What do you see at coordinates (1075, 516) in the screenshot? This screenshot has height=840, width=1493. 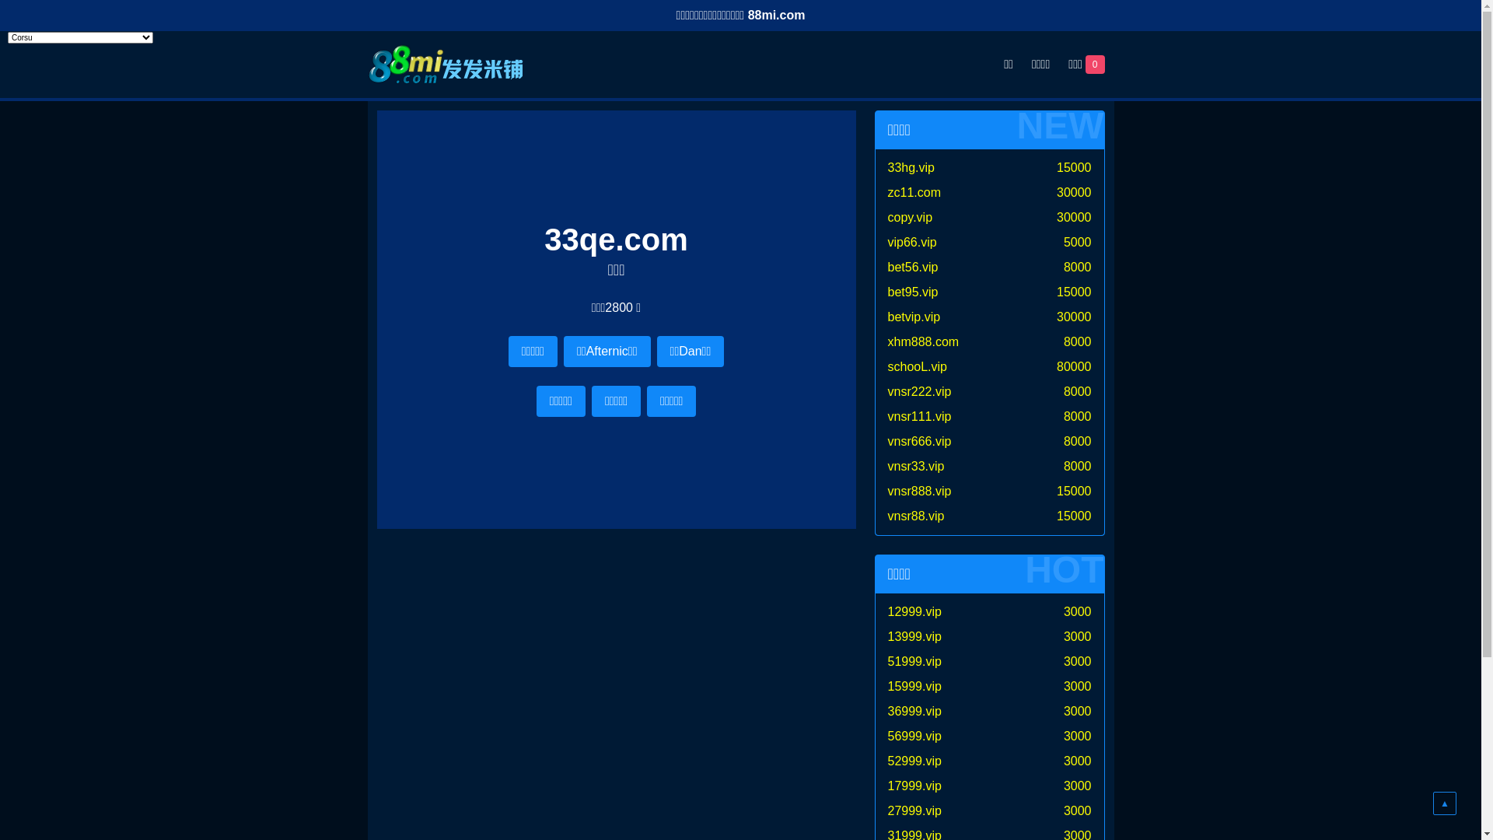 I see `15000` at bounding box center [1075, 516].